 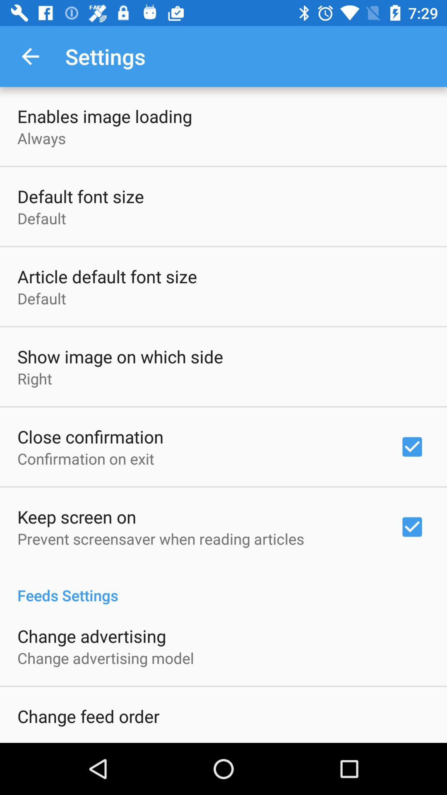 I want to click on swipe until the confirmation on exit item, so click(x=86, y=458).